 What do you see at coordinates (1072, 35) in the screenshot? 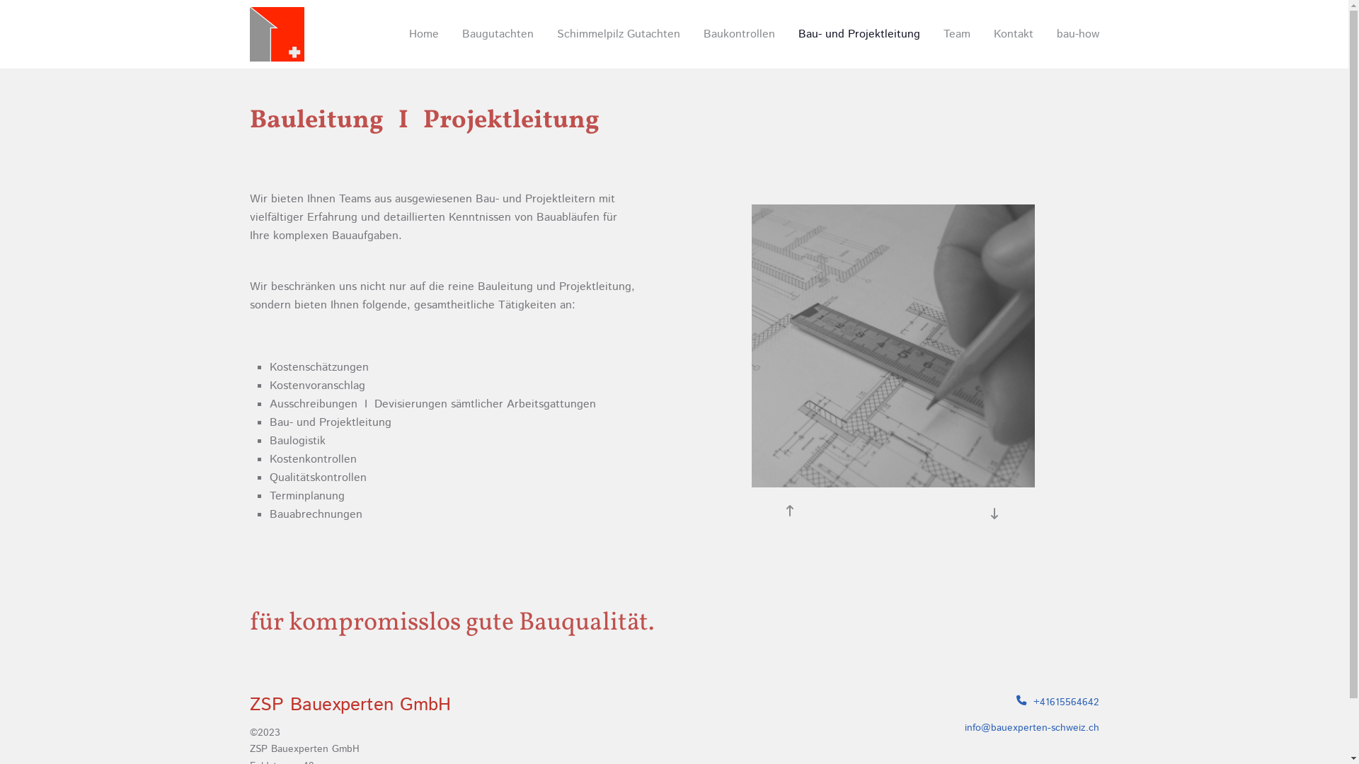
I see `bau-how` at bounding box center [1072, 35].